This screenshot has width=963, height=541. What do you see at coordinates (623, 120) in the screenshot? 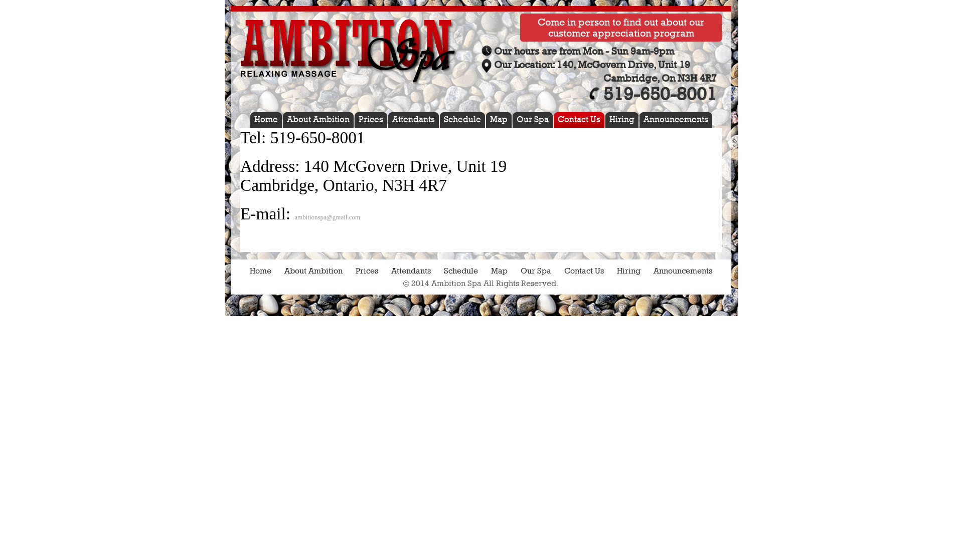
I see `Hiring` at bounding box center [623, 120].